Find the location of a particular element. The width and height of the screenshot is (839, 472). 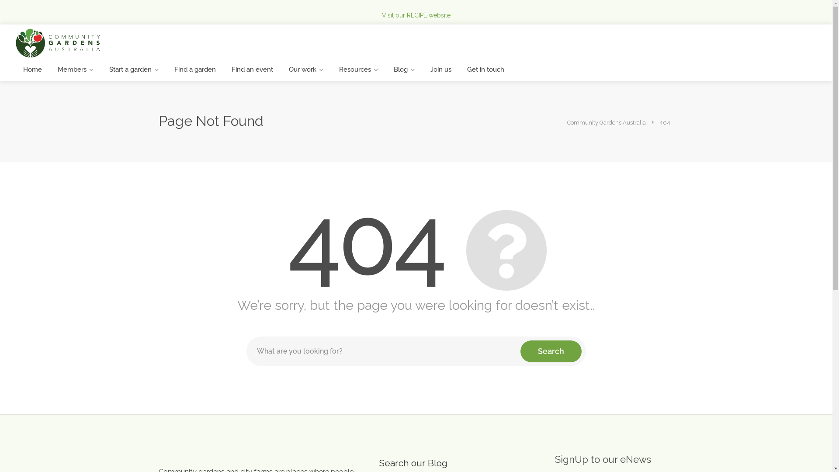

Members is located at coordinates (76, 70).